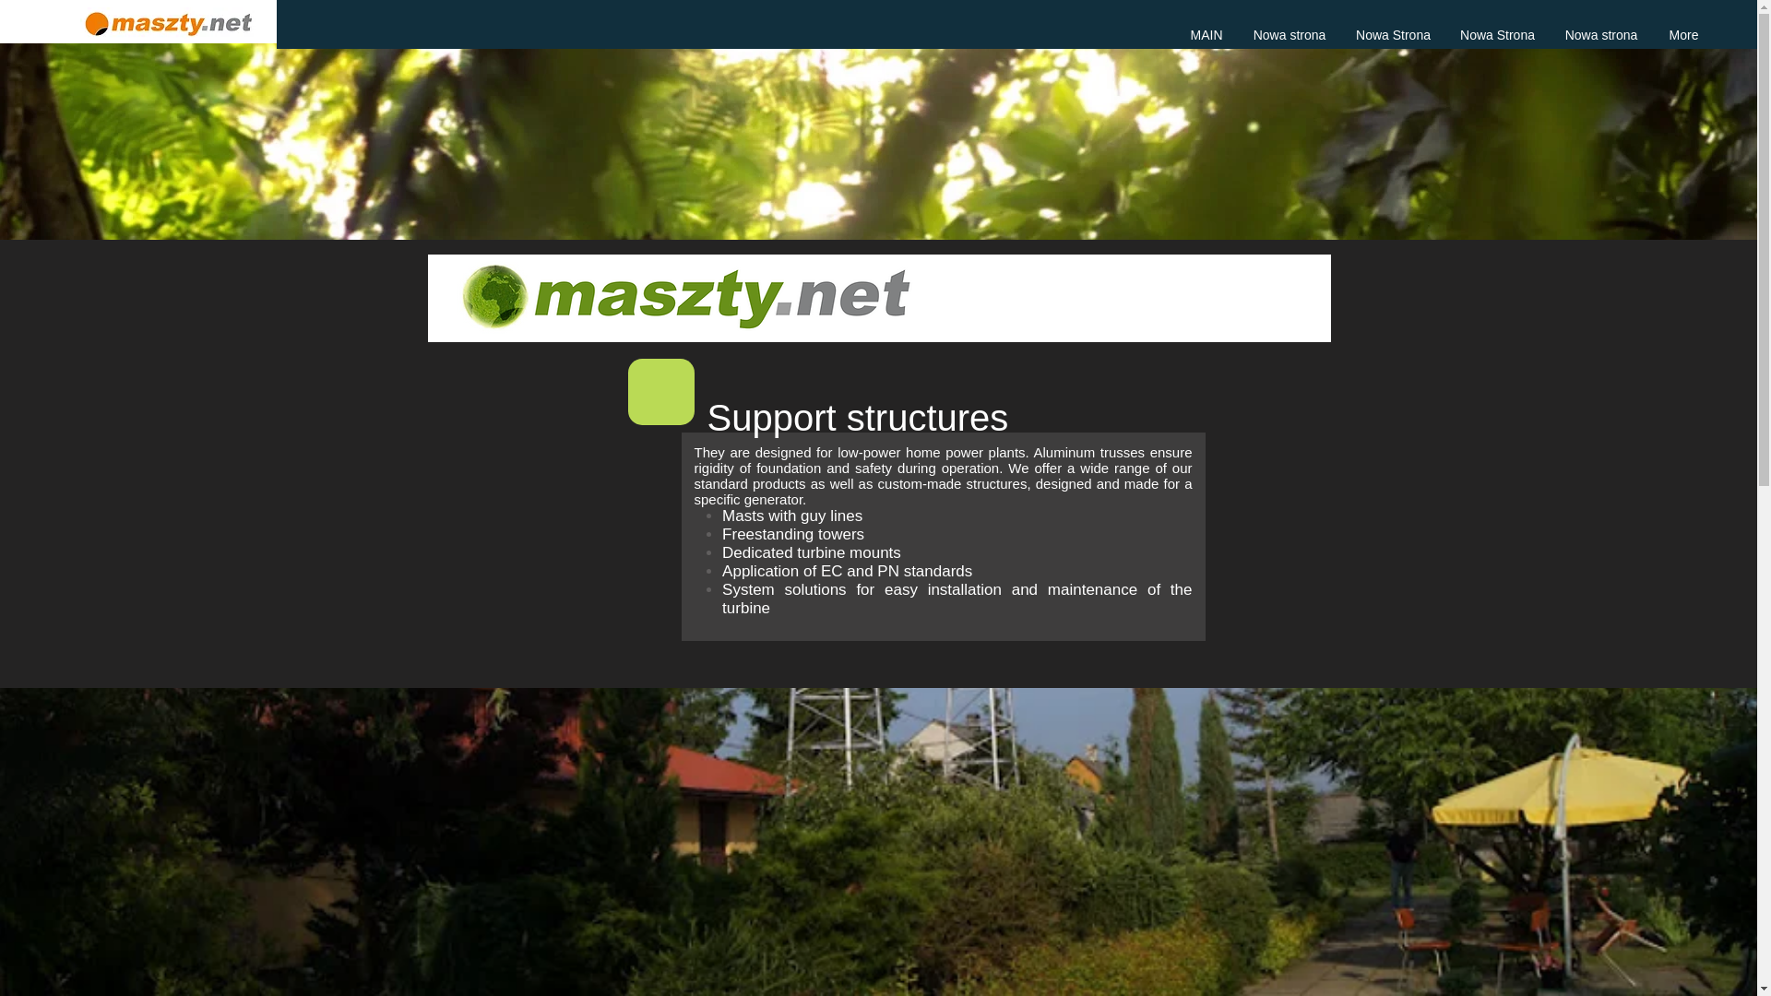 The width and height of the screenshot is (1771, 996). Describe the element at coordinates (1206, 35) in the screenshot. I see `MAIN` at that location.